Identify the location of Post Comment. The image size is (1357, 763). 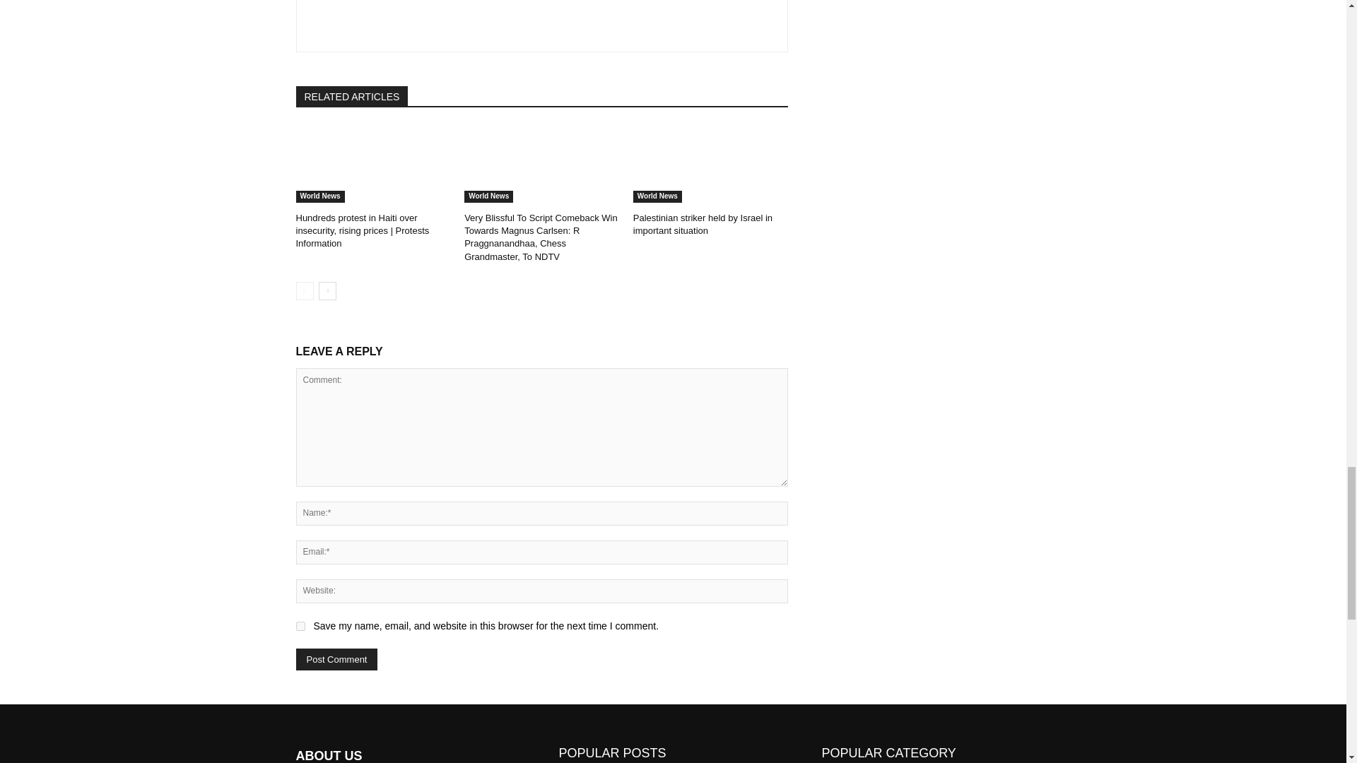
(336, 660).